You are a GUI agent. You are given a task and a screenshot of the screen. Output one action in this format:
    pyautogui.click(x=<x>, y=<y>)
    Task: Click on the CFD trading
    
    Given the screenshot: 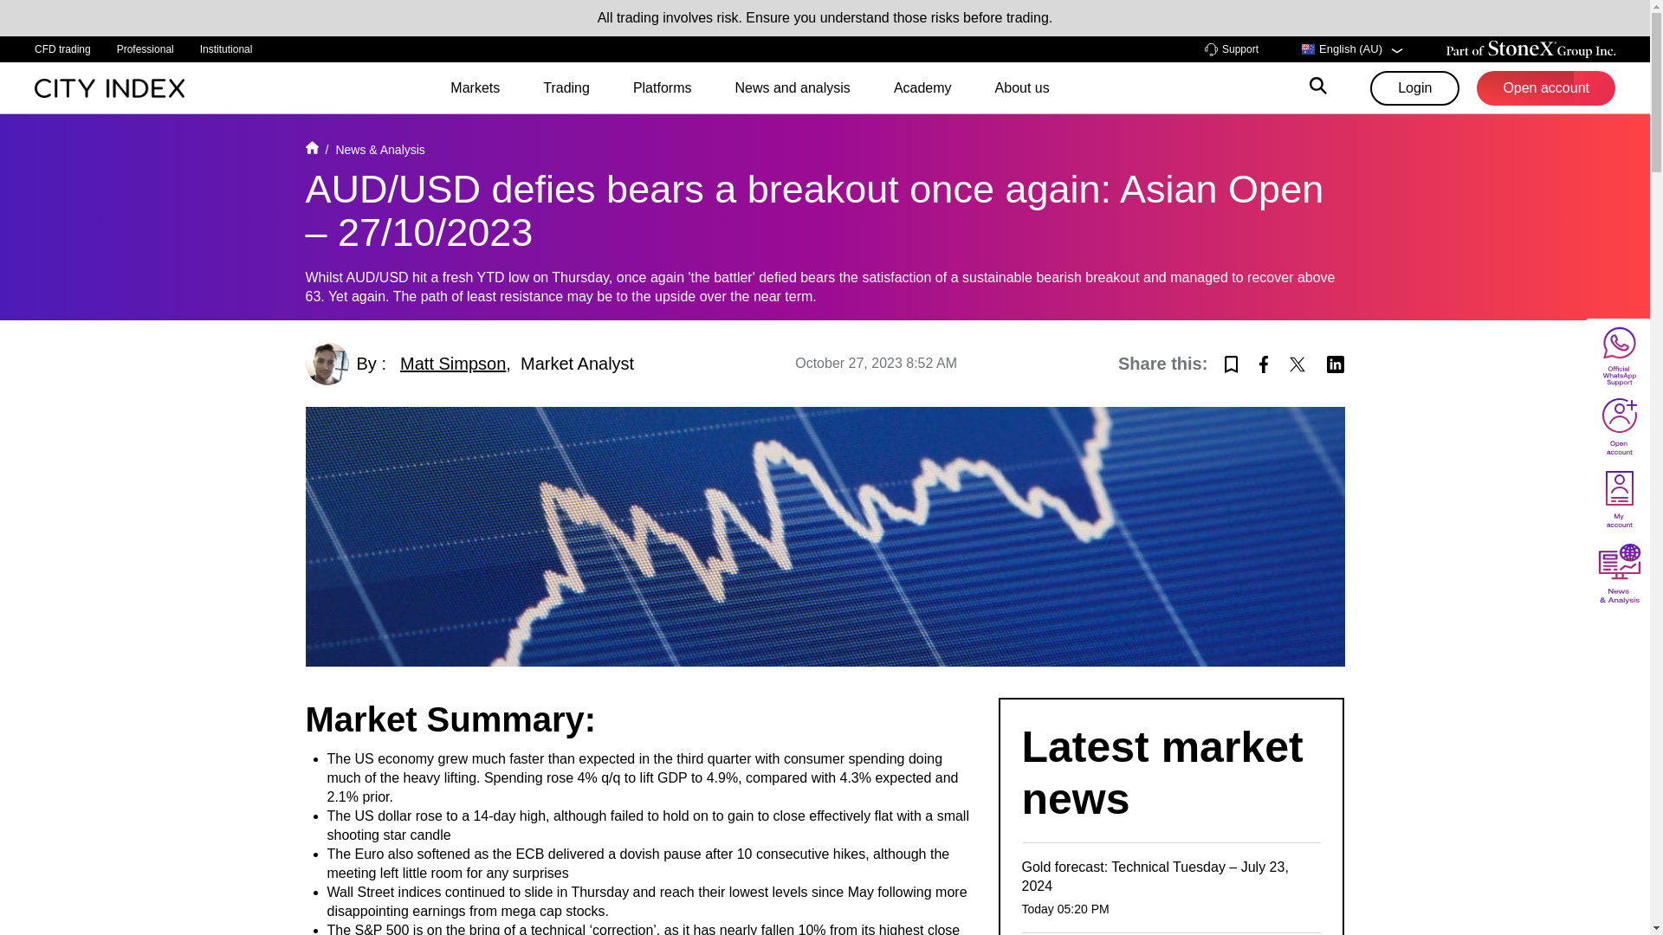 What is the action you would take?
    pyautogui.click(x=62, y=49)
    